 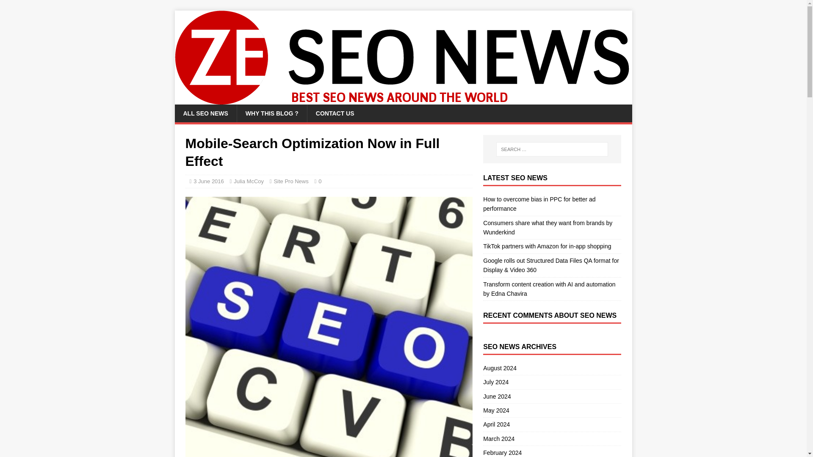 I want to click on Julia McCoy, so click(x=249, y=181).